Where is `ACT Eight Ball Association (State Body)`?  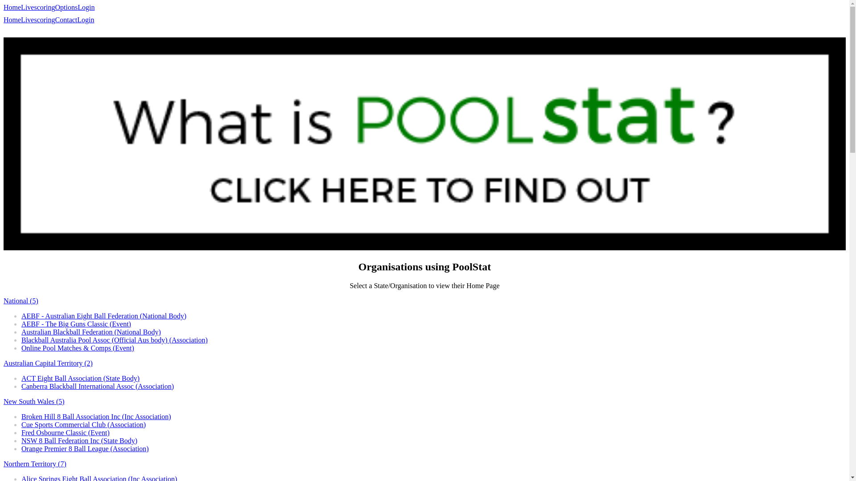 ACT Eight Ball Association (State Body) is located at coordinates (80, 379).